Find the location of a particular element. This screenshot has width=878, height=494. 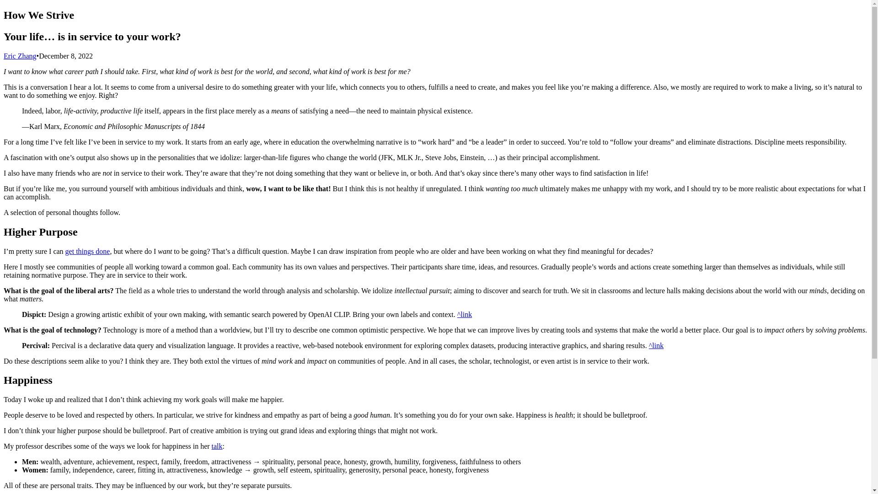

Eric Zhang is located at coordinates (20, 56).